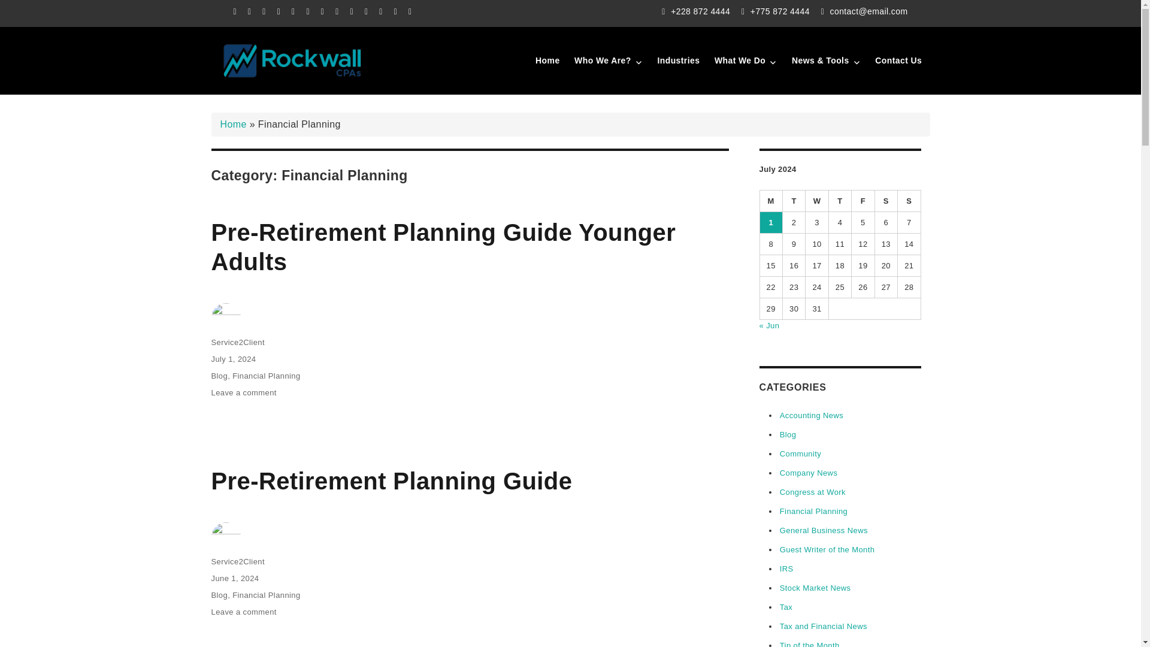  What do you see at coordinates (340, 102) in the screenshot?
I see `Rockwall Accountant Theme` at bounding box center [340, 102].